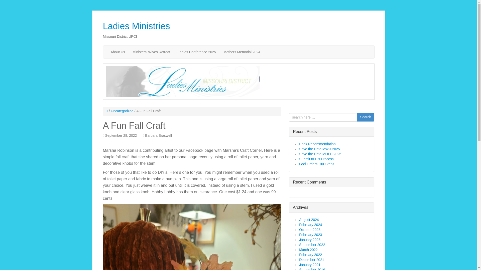  What do you see at coordinates (121, 135) in the screenshot?
I see `September 28, 2022` at bounding box center [121, 135].